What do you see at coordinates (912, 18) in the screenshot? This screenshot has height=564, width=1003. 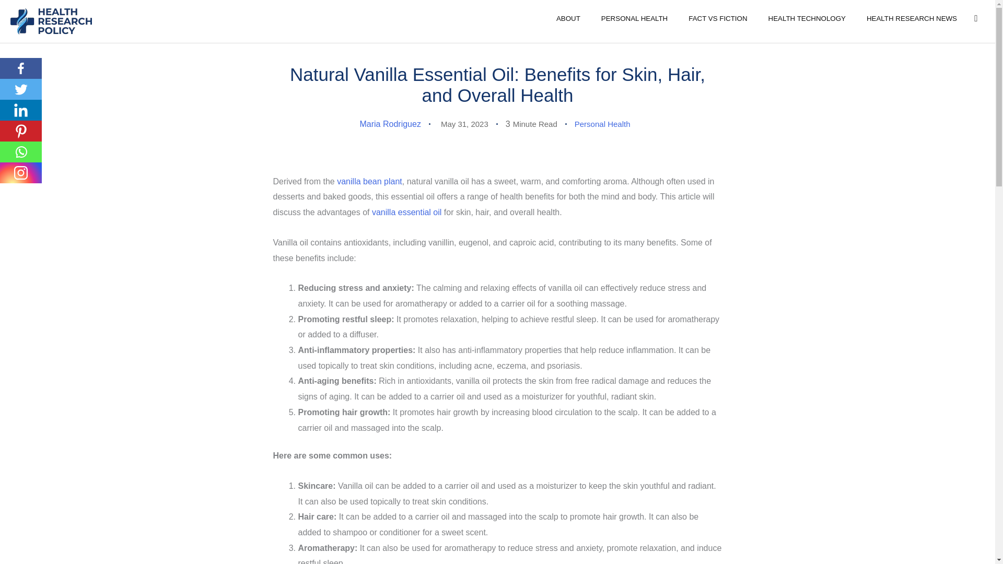 I see `HEALTH RESEARCH NEWS` at bounding box center [912, 18].